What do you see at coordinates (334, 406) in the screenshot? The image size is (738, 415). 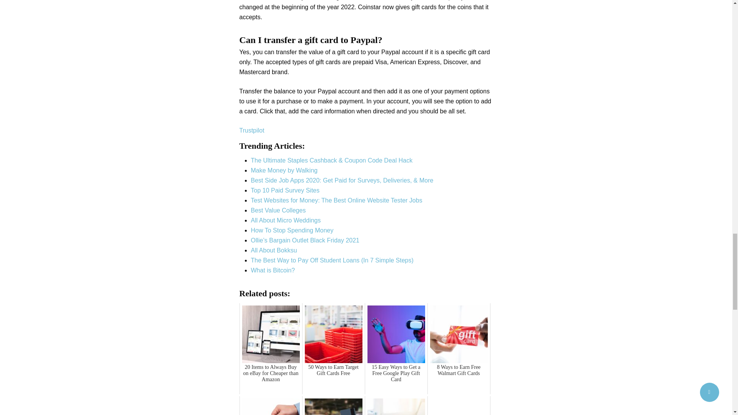 I see `12 Ways to Get Walmart Gift Cards Free` at bounding box center [334, 406].